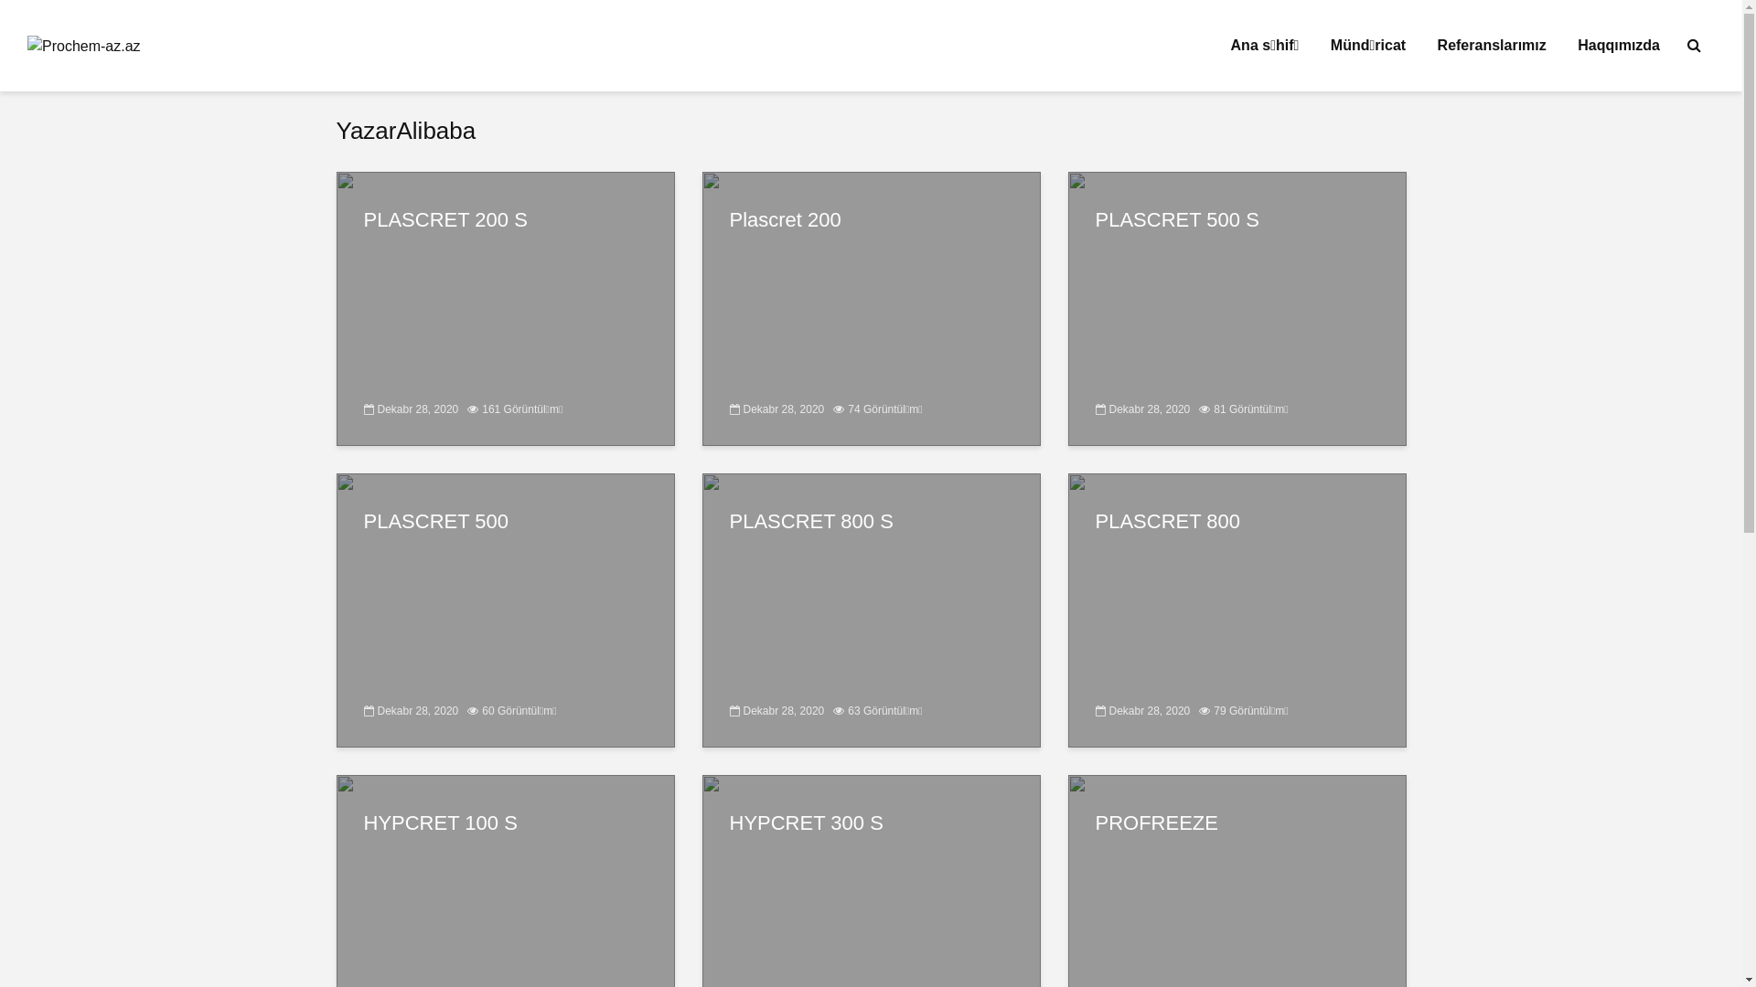 This screenshot has width=1756, height=987. Describe the element at coordinates (872, 609) in the screenshot. I see `PLASCRET 800 S` at that location.